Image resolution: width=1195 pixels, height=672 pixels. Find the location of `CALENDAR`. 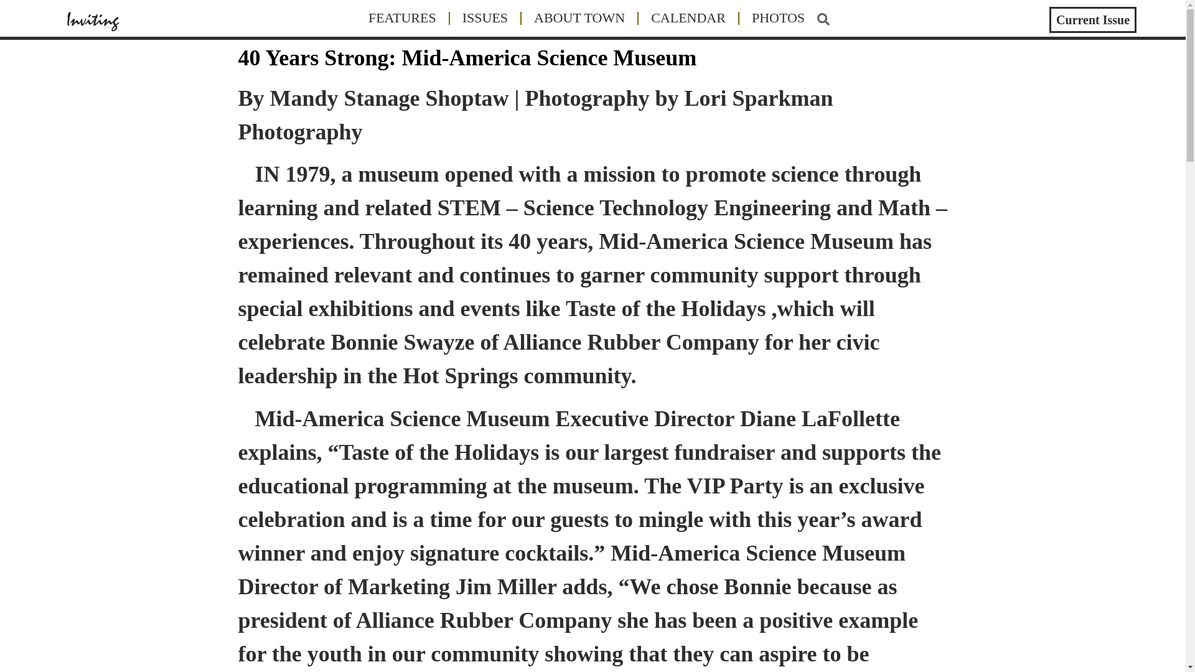

CALENDAR is located at coordinates (688, 17).